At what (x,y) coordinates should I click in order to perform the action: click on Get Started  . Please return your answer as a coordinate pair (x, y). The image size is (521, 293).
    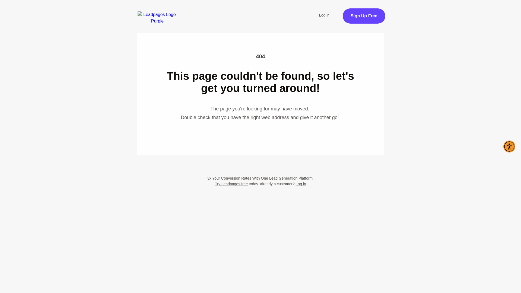
    Looking at the image, I should click on (495, 14).